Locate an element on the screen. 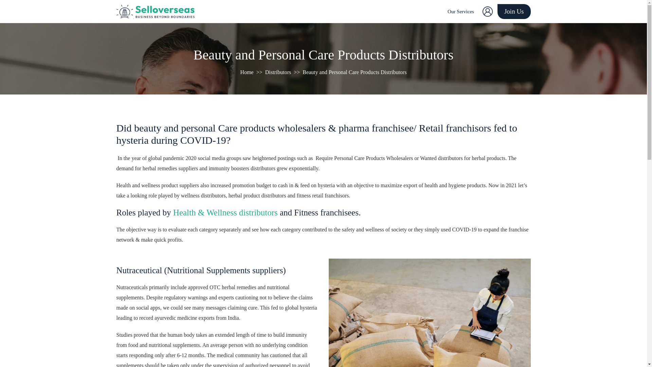  Home is located at coordinates (247, 72).